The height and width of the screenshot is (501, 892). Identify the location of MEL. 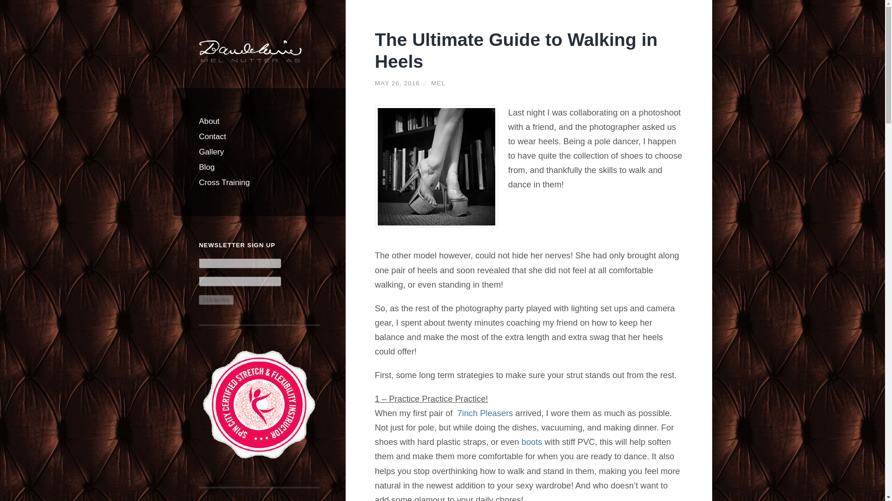
(438, 83).